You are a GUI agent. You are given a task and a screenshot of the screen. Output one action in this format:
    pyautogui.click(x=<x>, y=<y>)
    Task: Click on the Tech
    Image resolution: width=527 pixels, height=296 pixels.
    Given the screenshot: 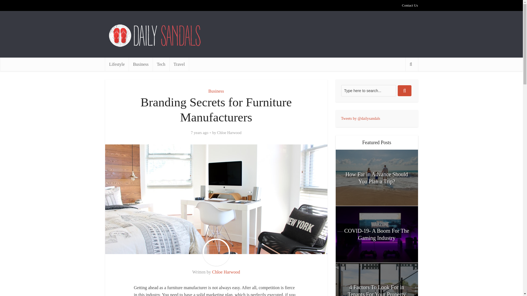 What is the action you would take?
    pyautogui.click(x=161, y=64)
    